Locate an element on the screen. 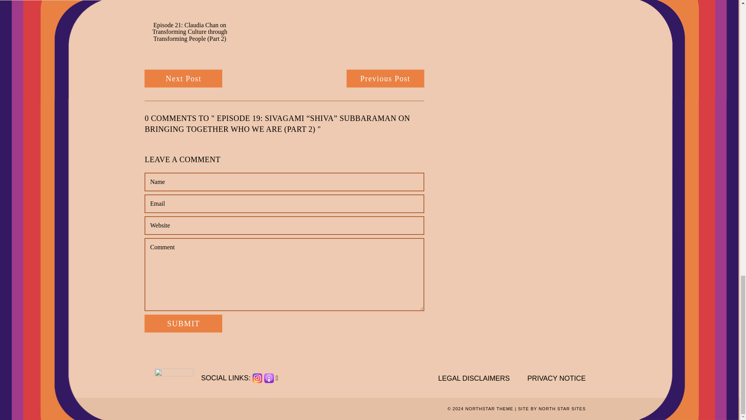 This screenshot has width=746, height=420. SUBMIT is located at coordinates (183, 324).